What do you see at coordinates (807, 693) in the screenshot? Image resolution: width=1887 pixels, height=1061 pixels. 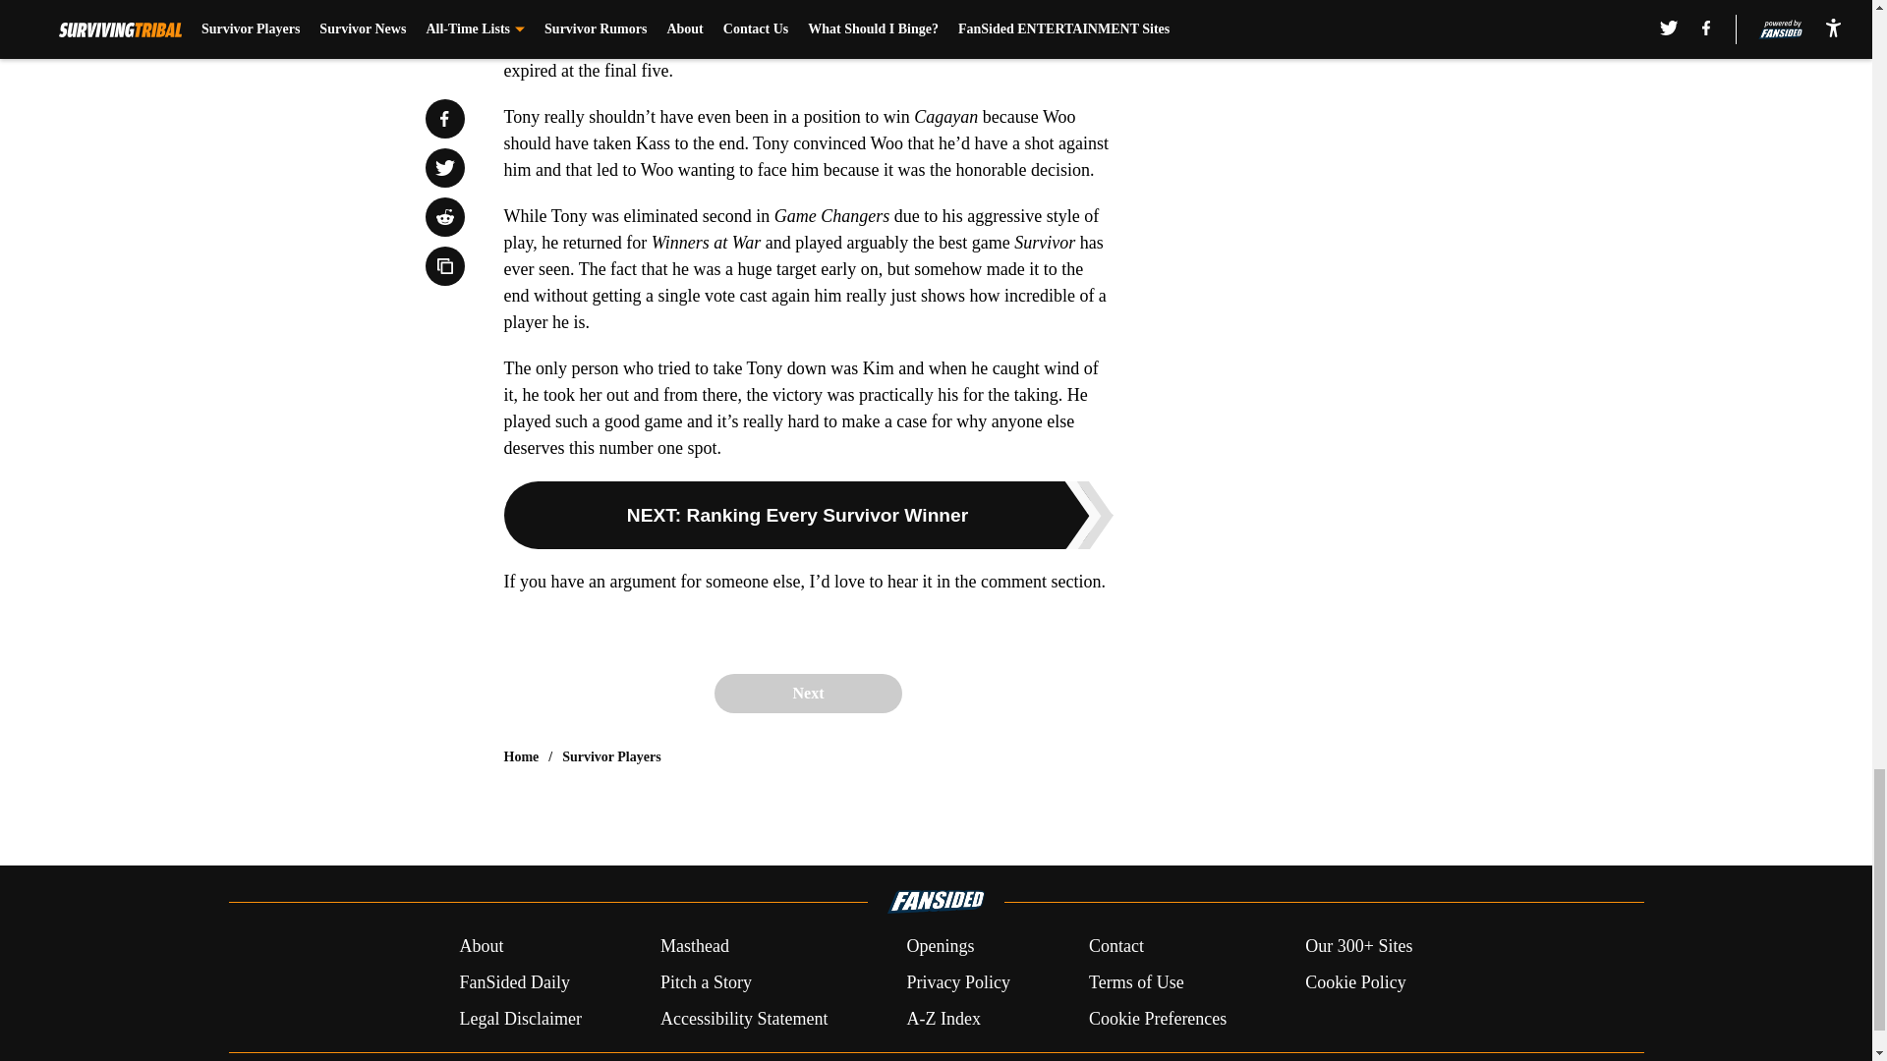 I see `Next` at bounding box center [807, 693].